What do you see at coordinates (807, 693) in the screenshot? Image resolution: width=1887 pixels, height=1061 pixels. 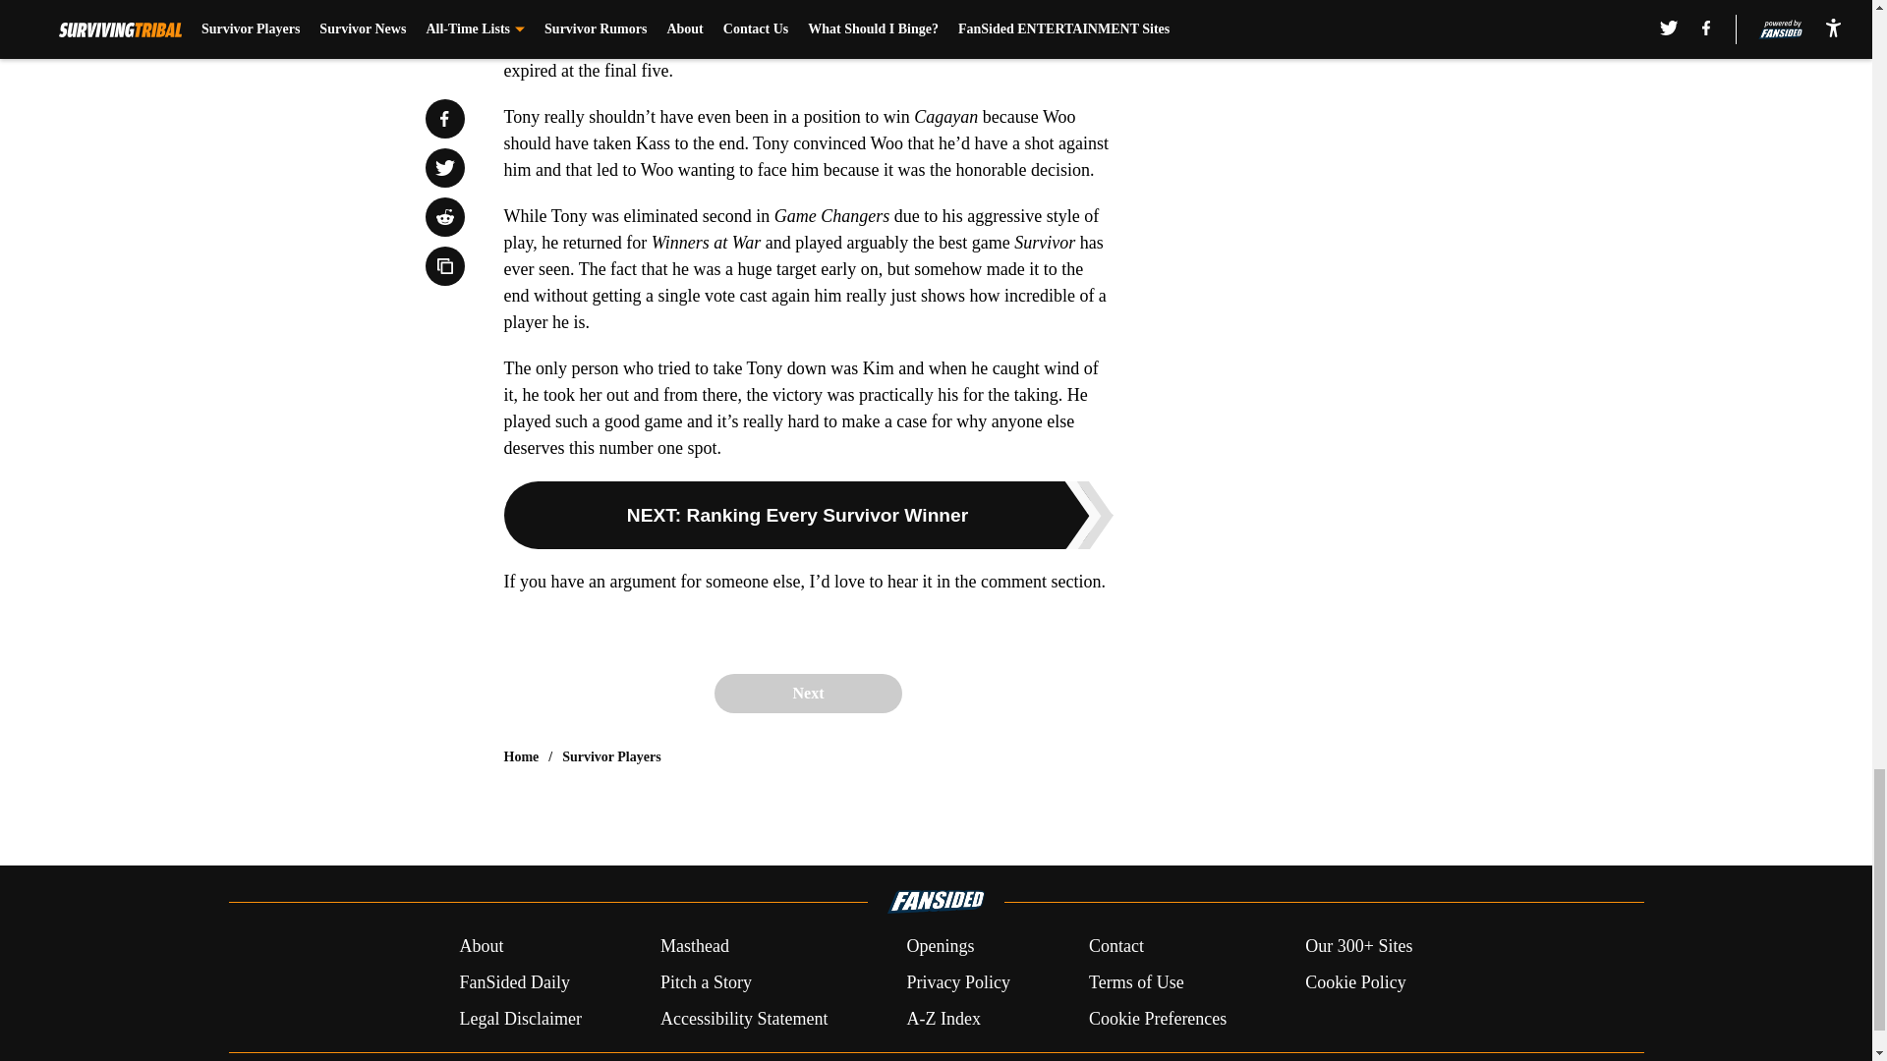 I see `Next` at bounding box center [807, 693].